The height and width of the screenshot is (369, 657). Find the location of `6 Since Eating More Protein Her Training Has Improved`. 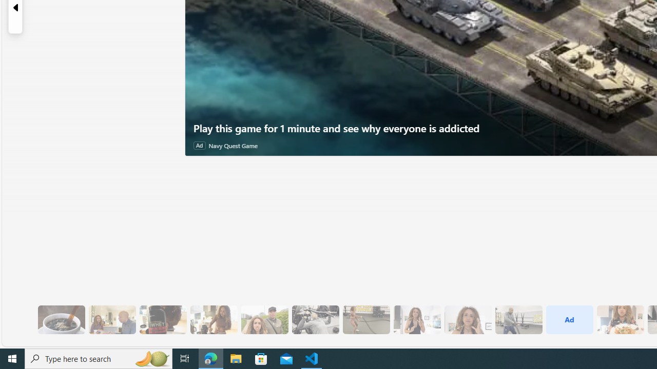

6 Since Eating More Protein Her Training Has Improved is located at coordinates (163, 320).